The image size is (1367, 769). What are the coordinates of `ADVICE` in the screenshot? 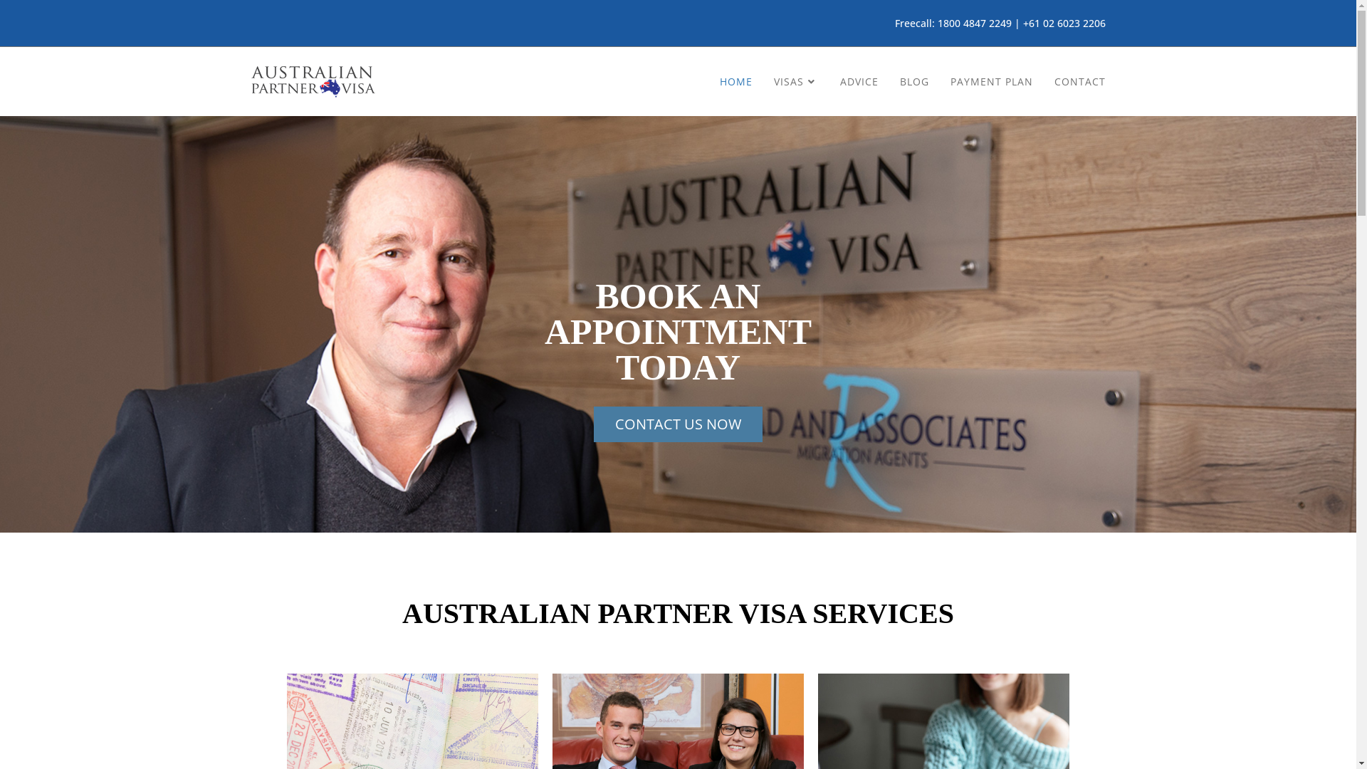 It's located at (859, 81).